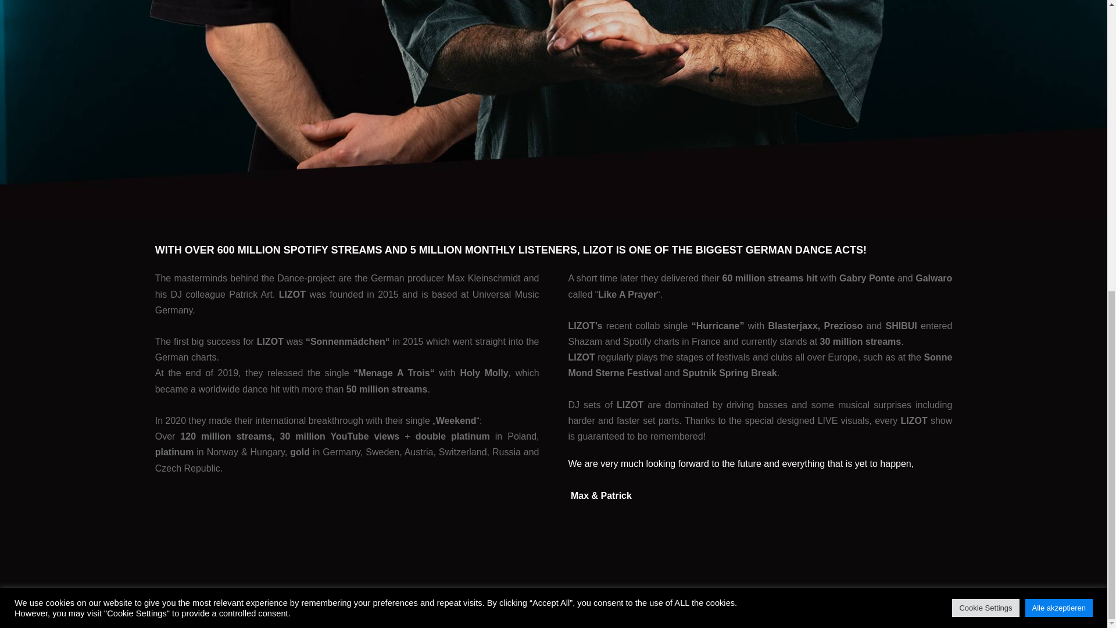  Describe the element at coordinates (985, 66) in the screenshot. I see `Cookie Settings` at that location.